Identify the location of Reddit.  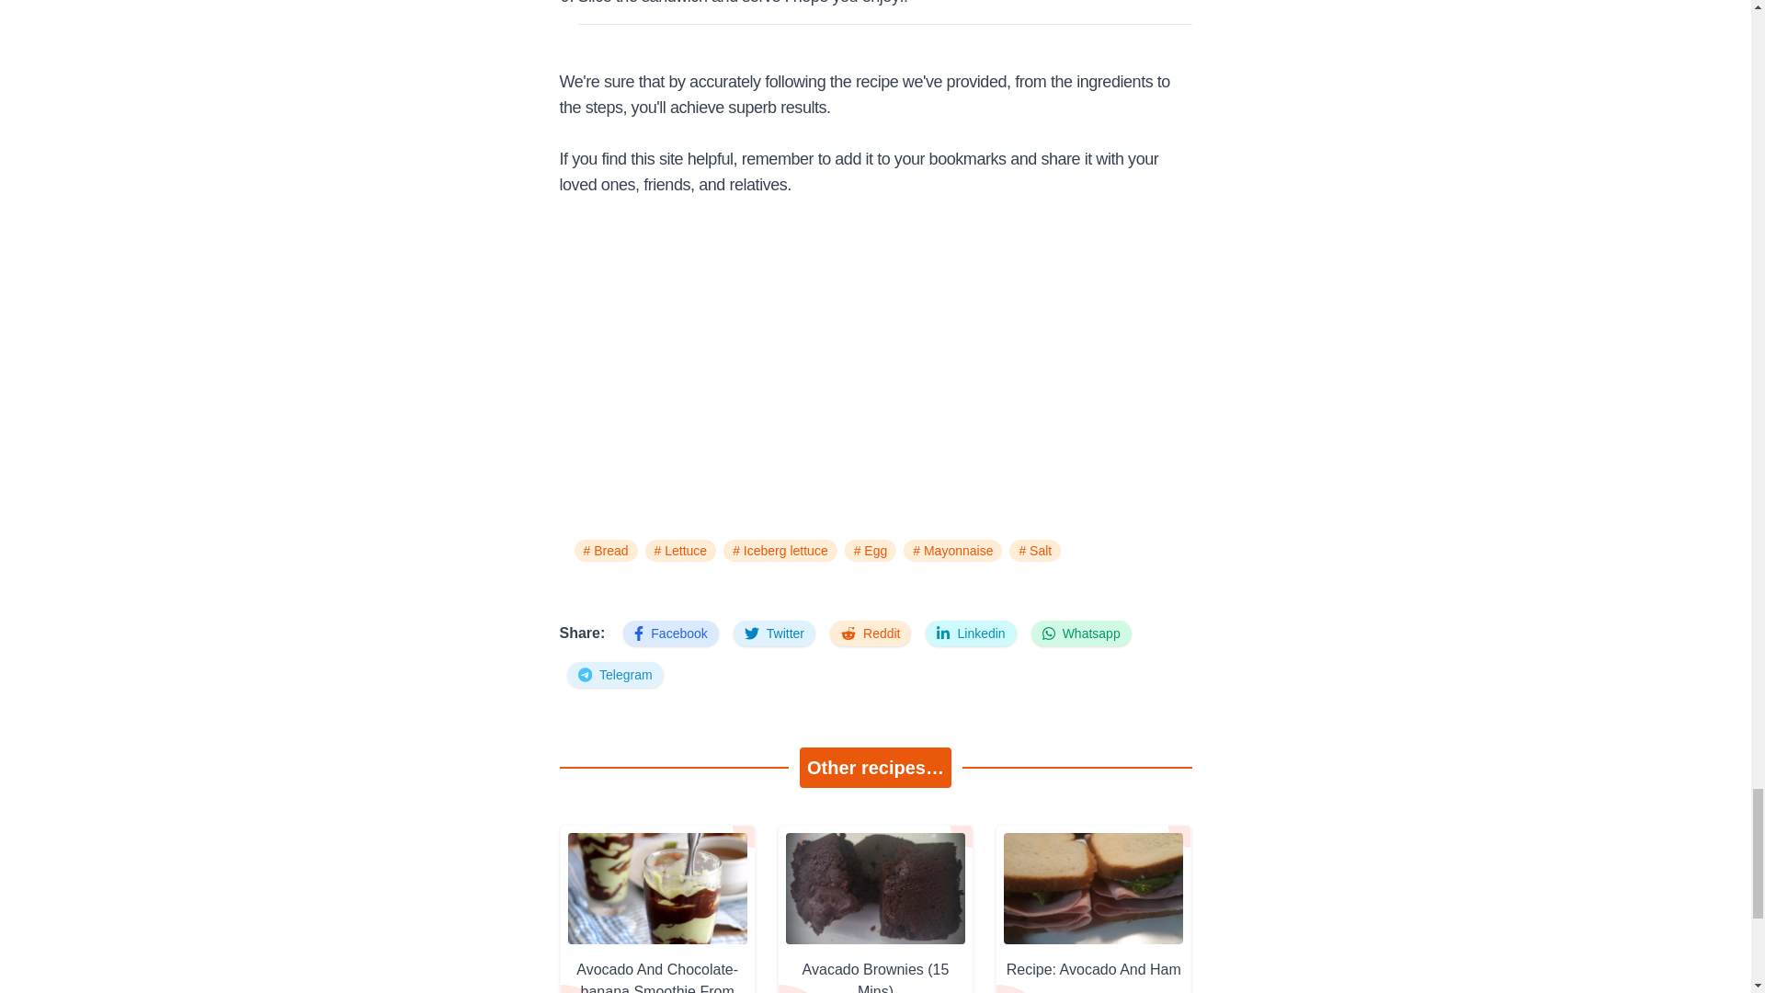
(870, 633).